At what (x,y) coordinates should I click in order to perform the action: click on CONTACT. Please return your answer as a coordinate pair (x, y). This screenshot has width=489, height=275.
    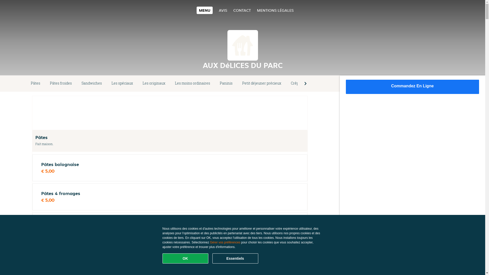
    Looking at the image, I should click on (242, 10).